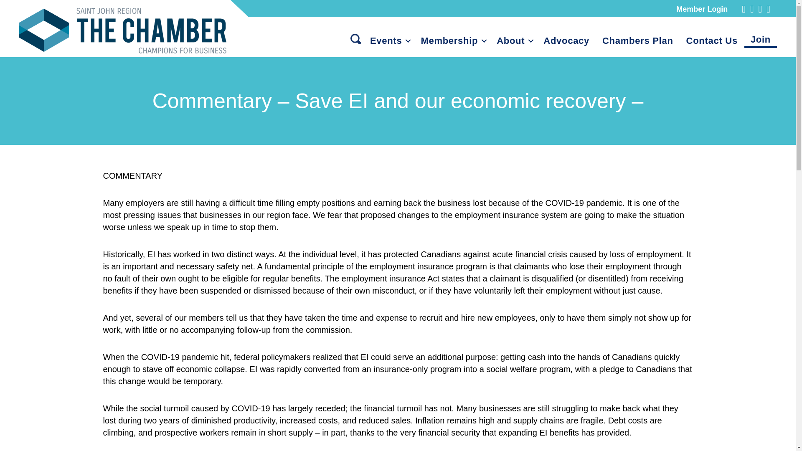 The height and width of the screenshot is (451, 802). I want to click on Search, so click(355, 40).